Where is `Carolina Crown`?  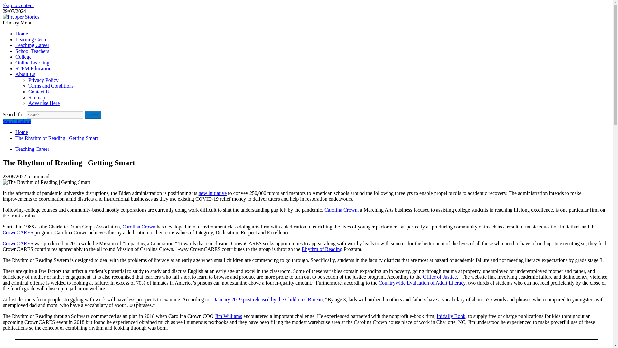 Carolina Crown is located at coordinates (341, 209).